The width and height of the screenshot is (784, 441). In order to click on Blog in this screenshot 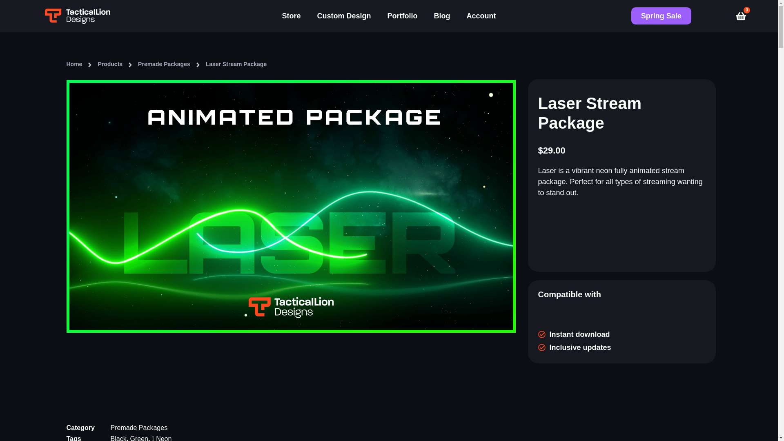, I will do `click(442, 16)`.